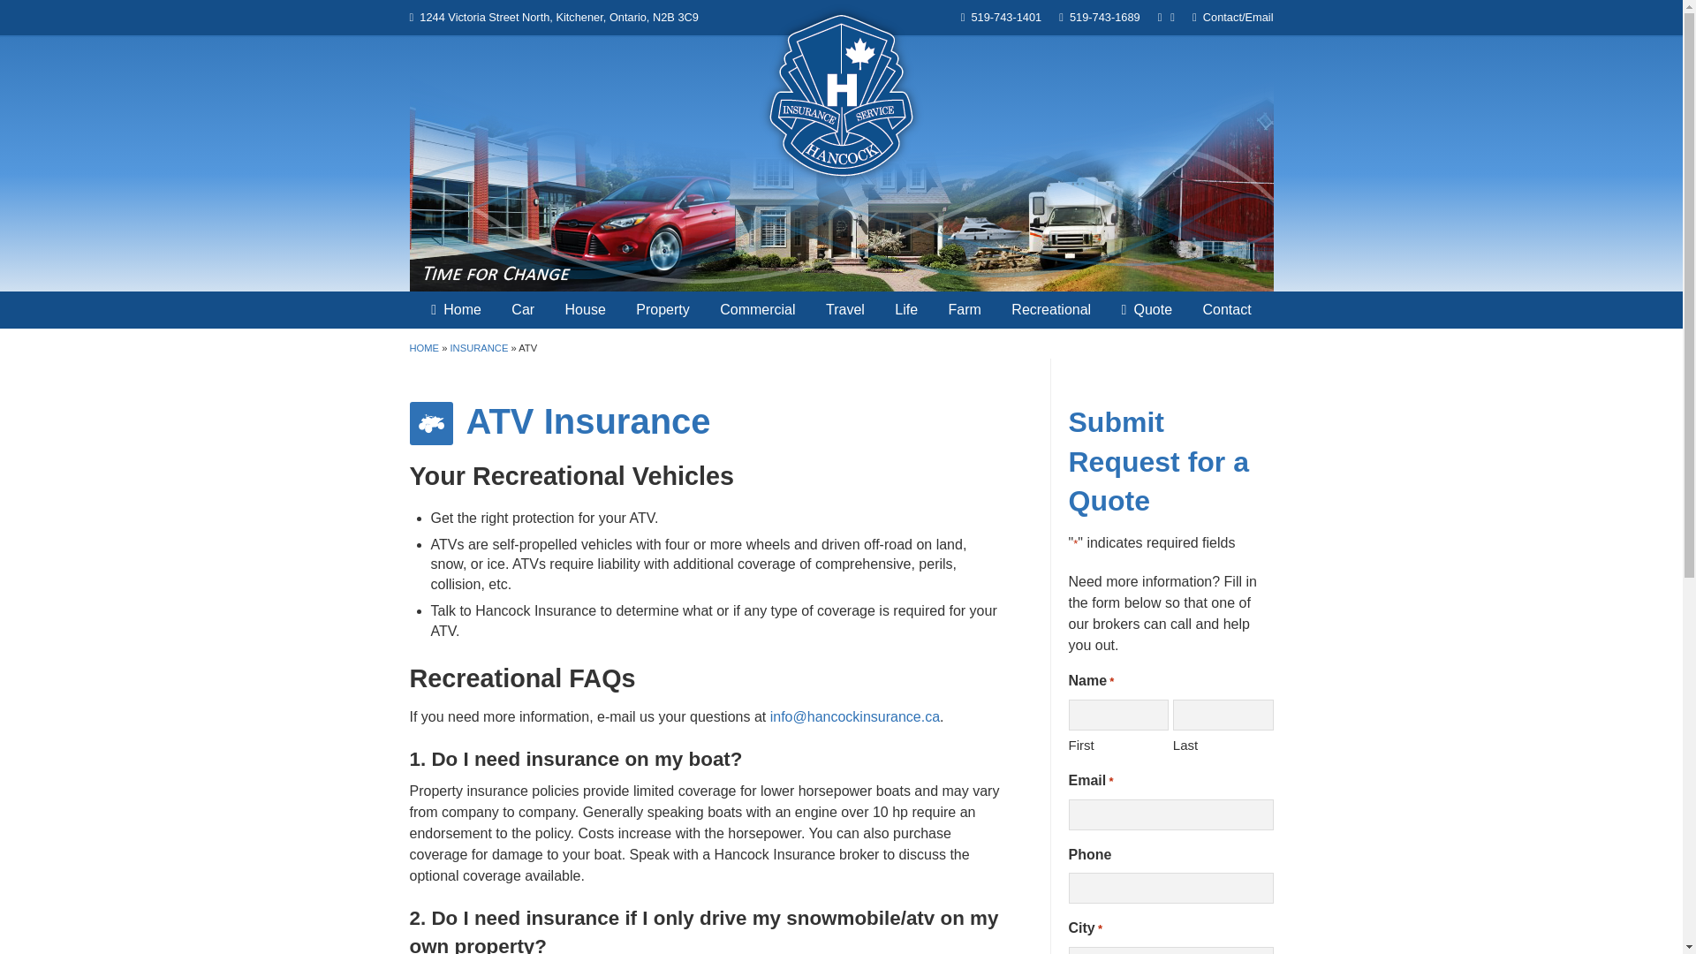 The height and width of the screenshot is (954, 1696). What do you see at coordinates (1226, 309) in the screenshot?
I see `Contact` at bounding box center [1226, 309].